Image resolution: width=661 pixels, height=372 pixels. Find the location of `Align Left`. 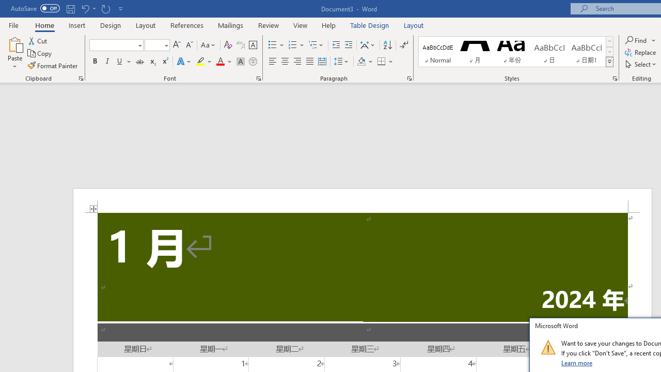

Align Left is located at coordinates (273, 62).